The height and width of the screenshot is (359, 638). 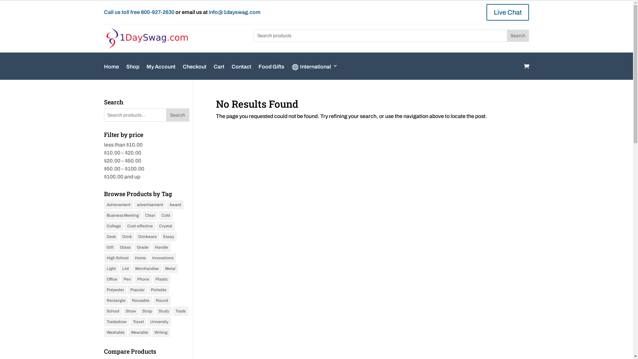 I want to click on Portable, so click(x=159, y=290).